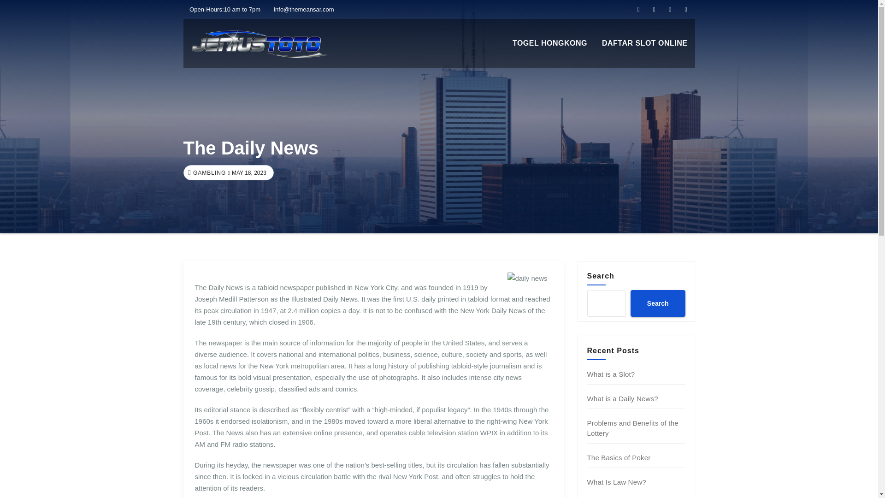  What do you see at coordinates (611, 374) in the screenshot?
I see `What is a Slot?` at bounding box center [611, 374].